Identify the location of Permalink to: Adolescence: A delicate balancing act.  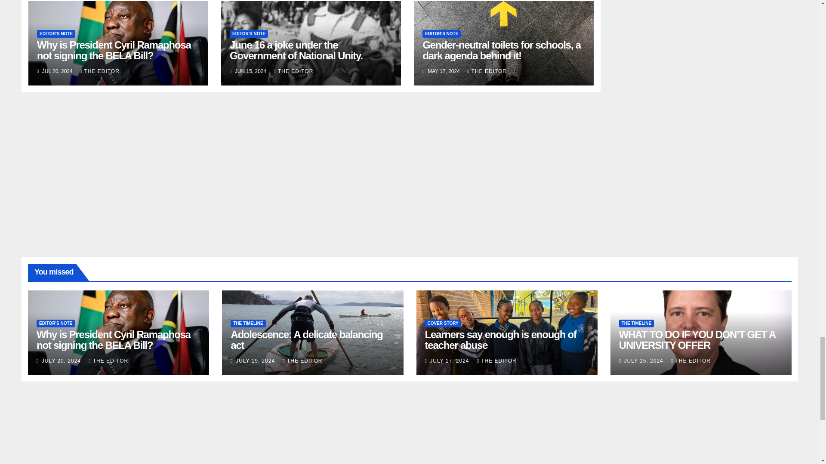
(306, 339).